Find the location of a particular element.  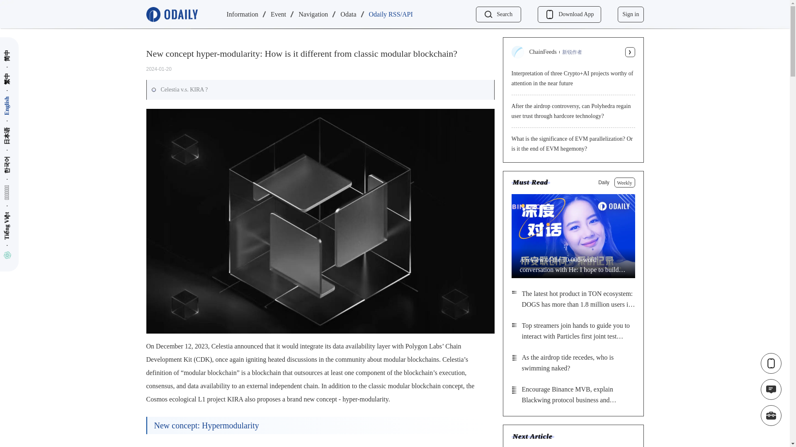

Information is located at coordinates (242, 14).